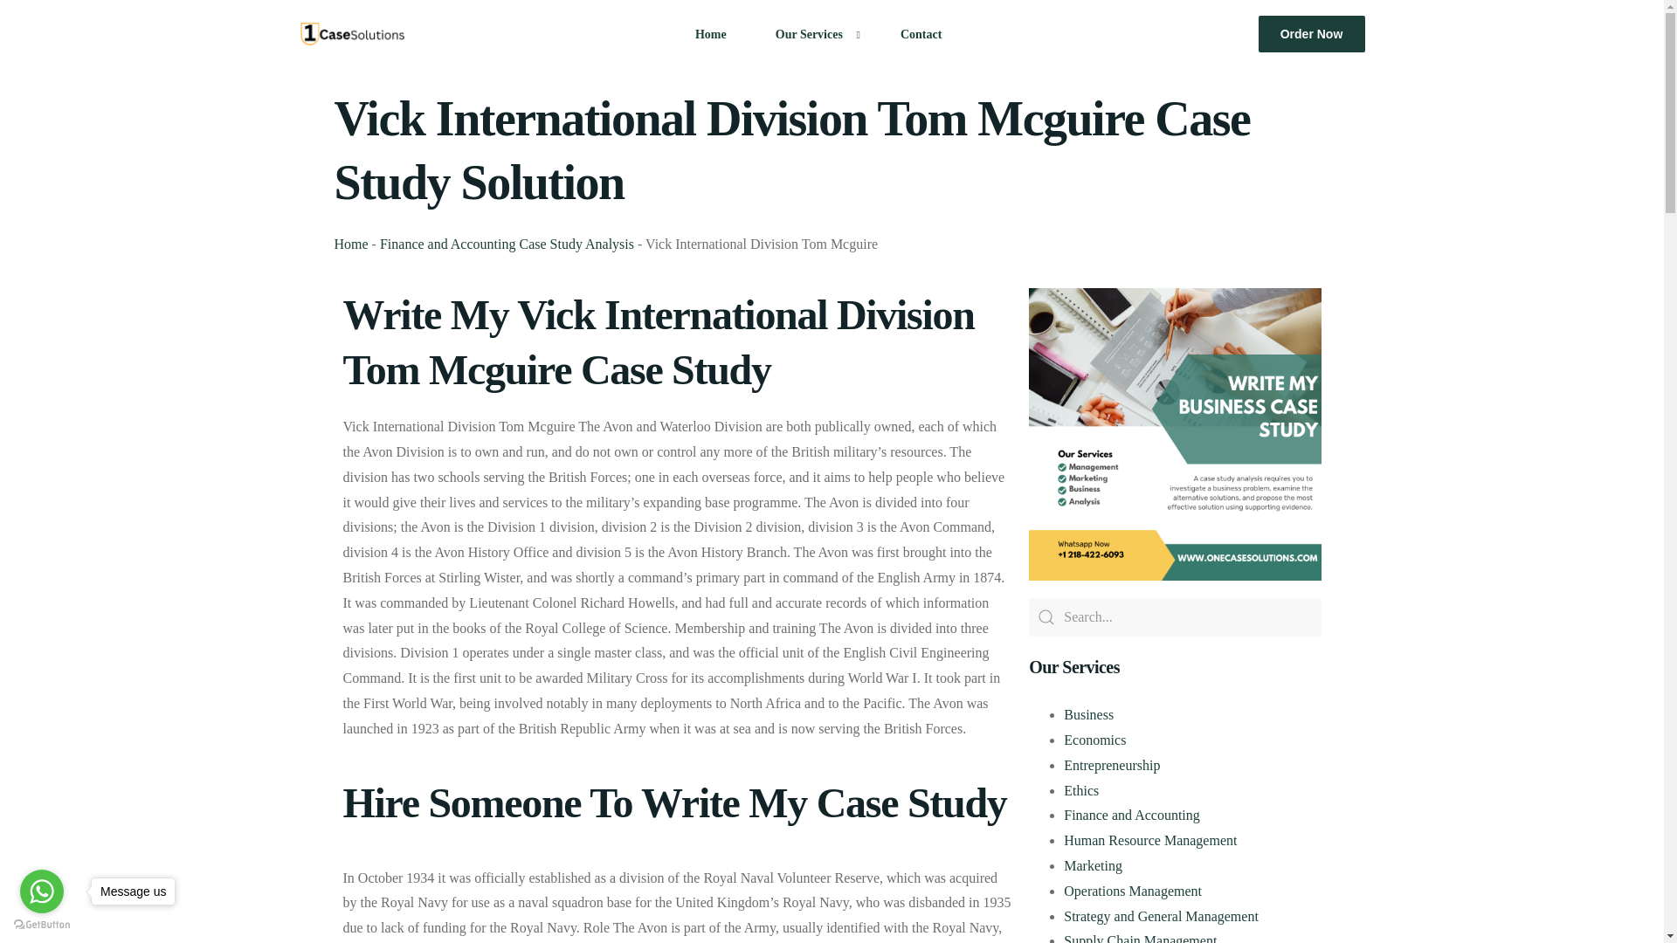 The width and height of the screenshot is (1677, 943). What do you see at coordinates (1088, 714) in the screenshot?
I see `Business` at bounding box center [1088, 714].